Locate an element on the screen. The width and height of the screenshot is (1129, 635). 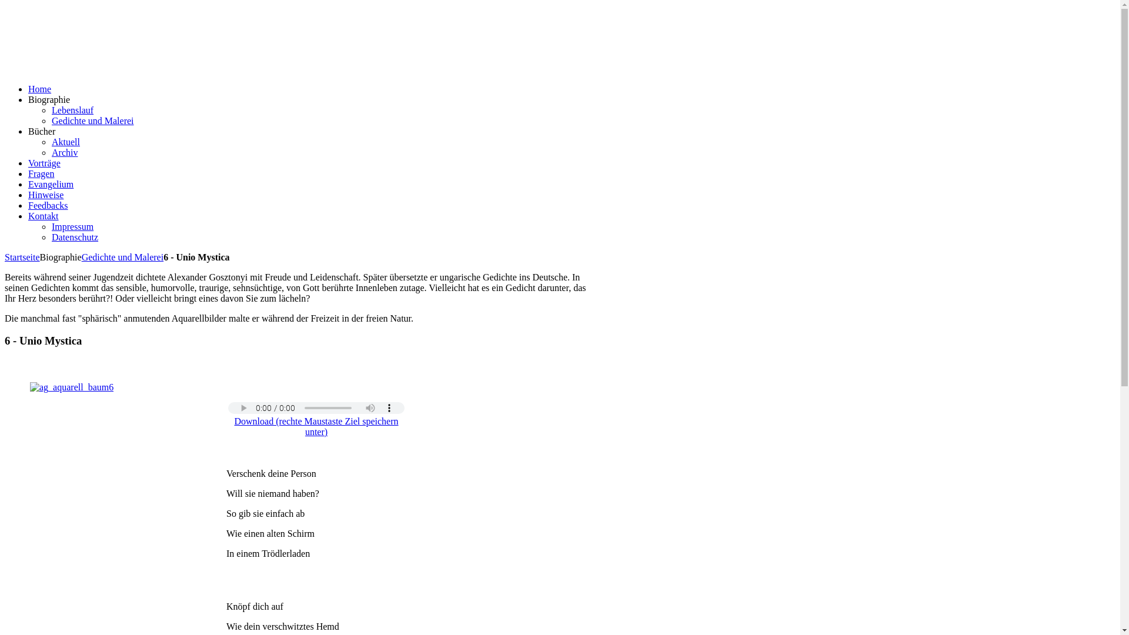
Fragen is located at coordinates (41, 174).